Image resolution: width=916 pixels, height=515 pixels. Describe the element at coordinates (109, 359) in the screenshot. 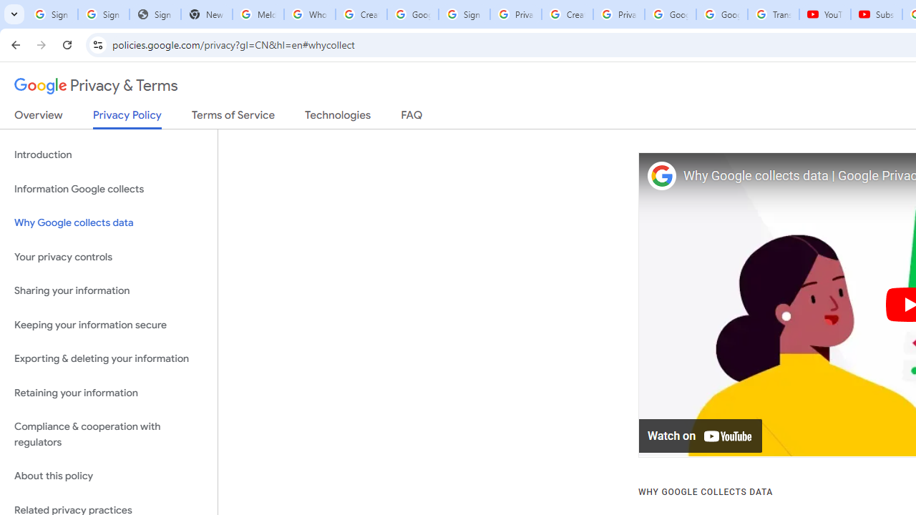

I see `Exporting & deleting your information` at that location.